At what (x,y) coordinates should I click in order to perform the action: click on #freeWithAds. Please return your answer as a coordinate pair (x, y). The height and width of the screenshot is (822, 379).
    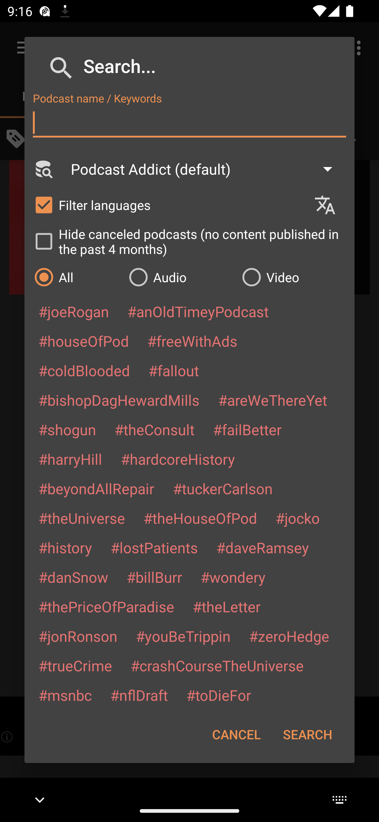
    Looking at the image, I should click on (192, 341).